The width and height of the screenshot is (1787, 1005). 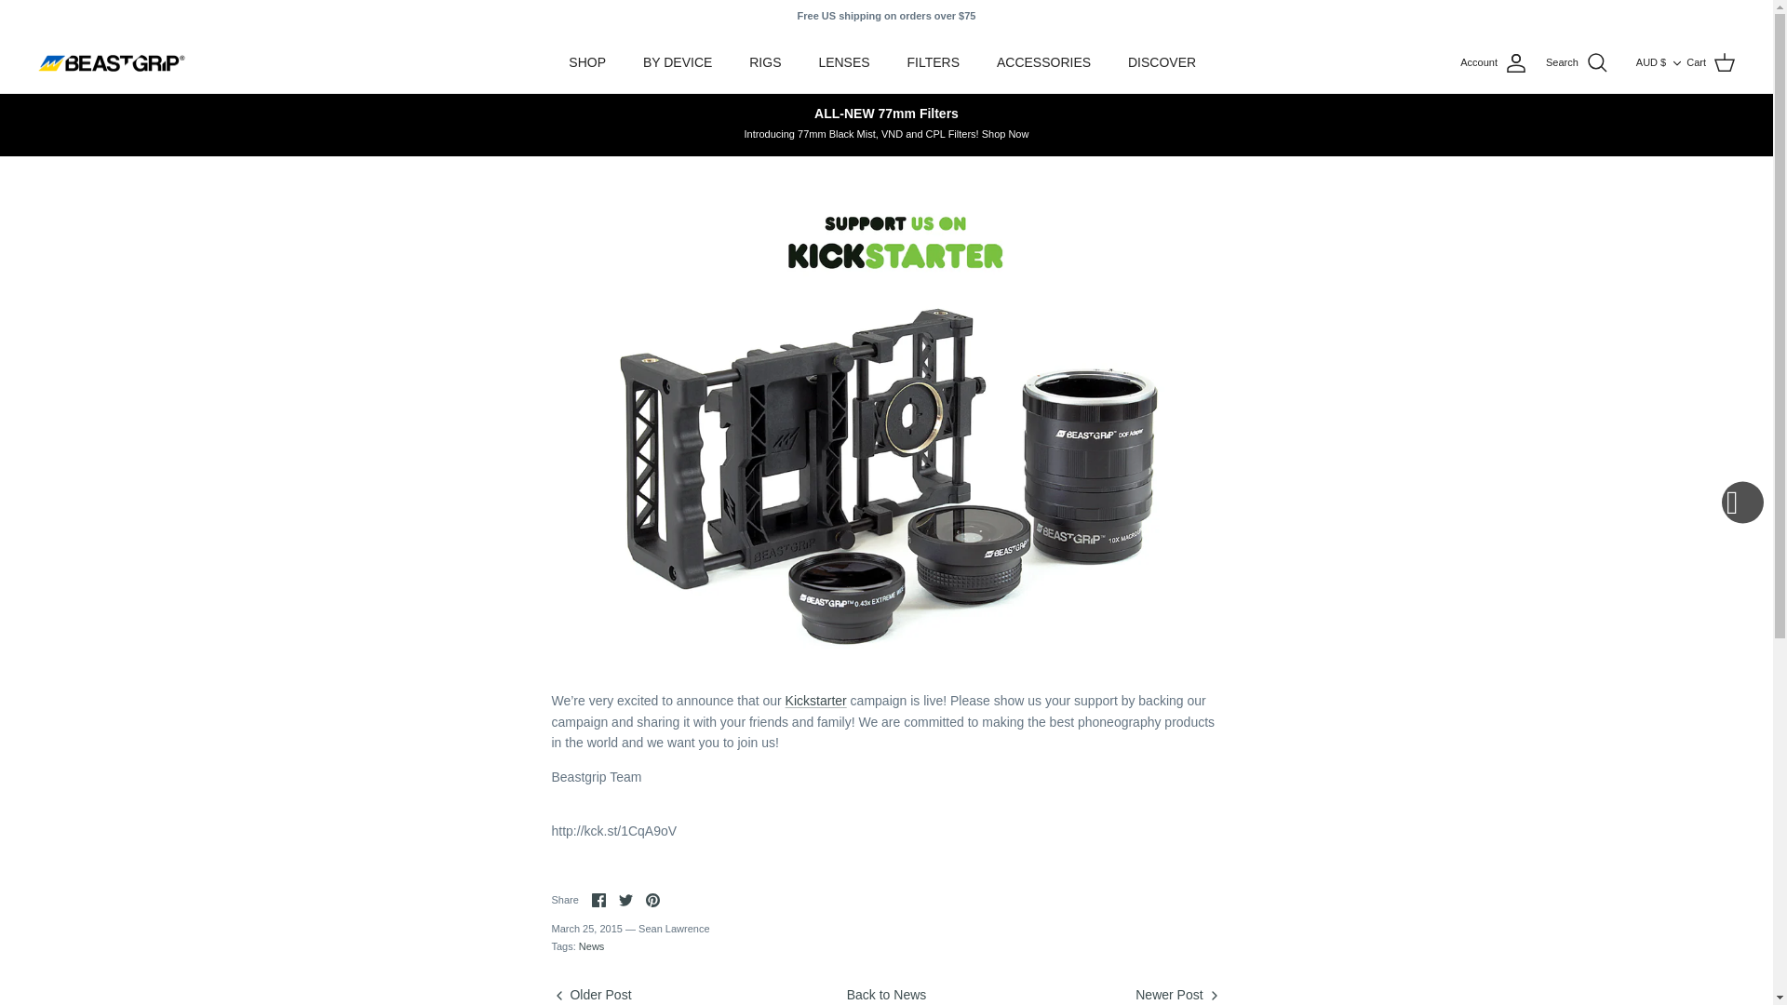 What do you see at coordinates (558, 995) in the screenshot?
I see `Left` at bounding box center [558, 995].